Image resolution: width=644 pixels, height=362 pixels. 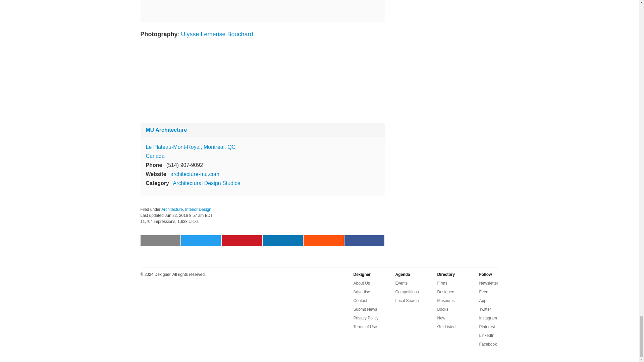 What do you see at coordinates (446, 300) in the screenshot?
I see `Museums` at bounding box center [446, 300].